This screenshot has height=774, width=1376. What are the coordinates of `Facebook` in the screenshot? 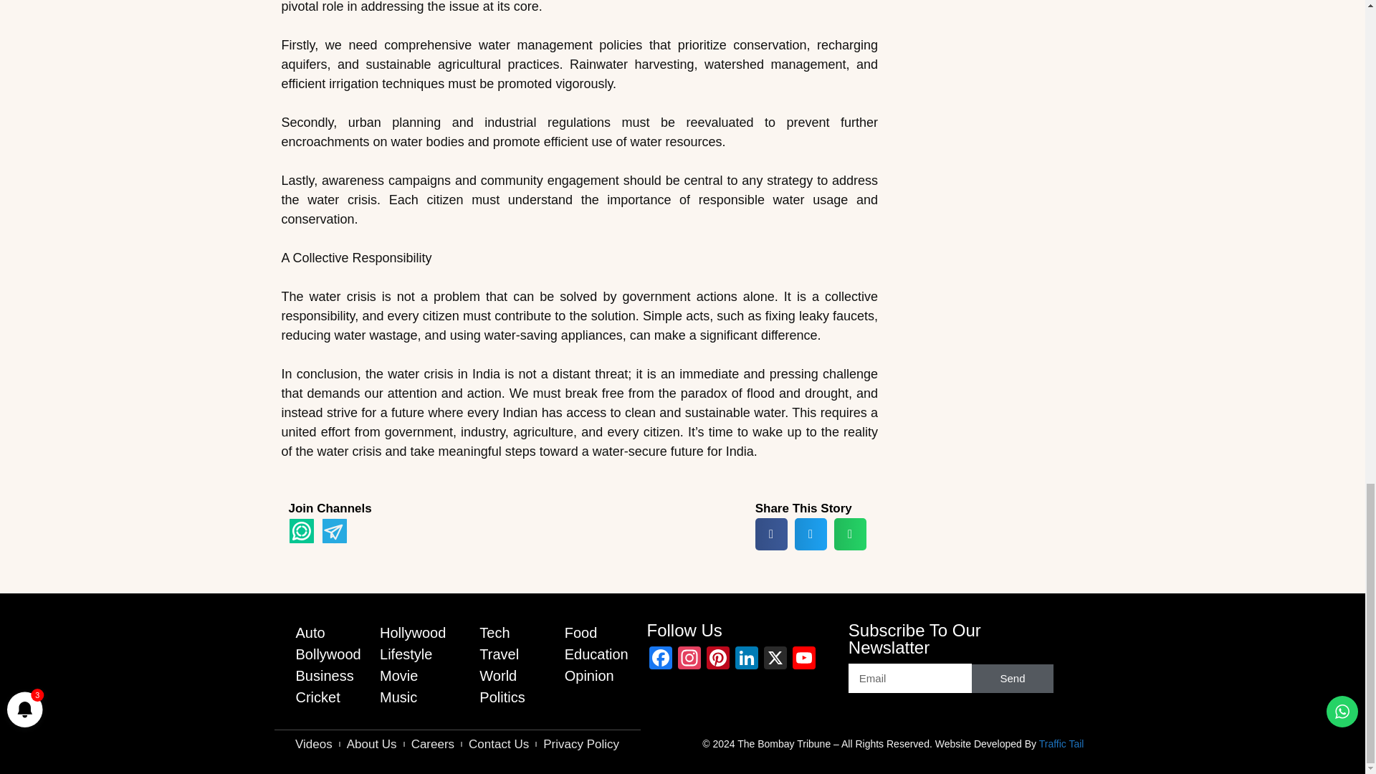 It's located at (661, 659).